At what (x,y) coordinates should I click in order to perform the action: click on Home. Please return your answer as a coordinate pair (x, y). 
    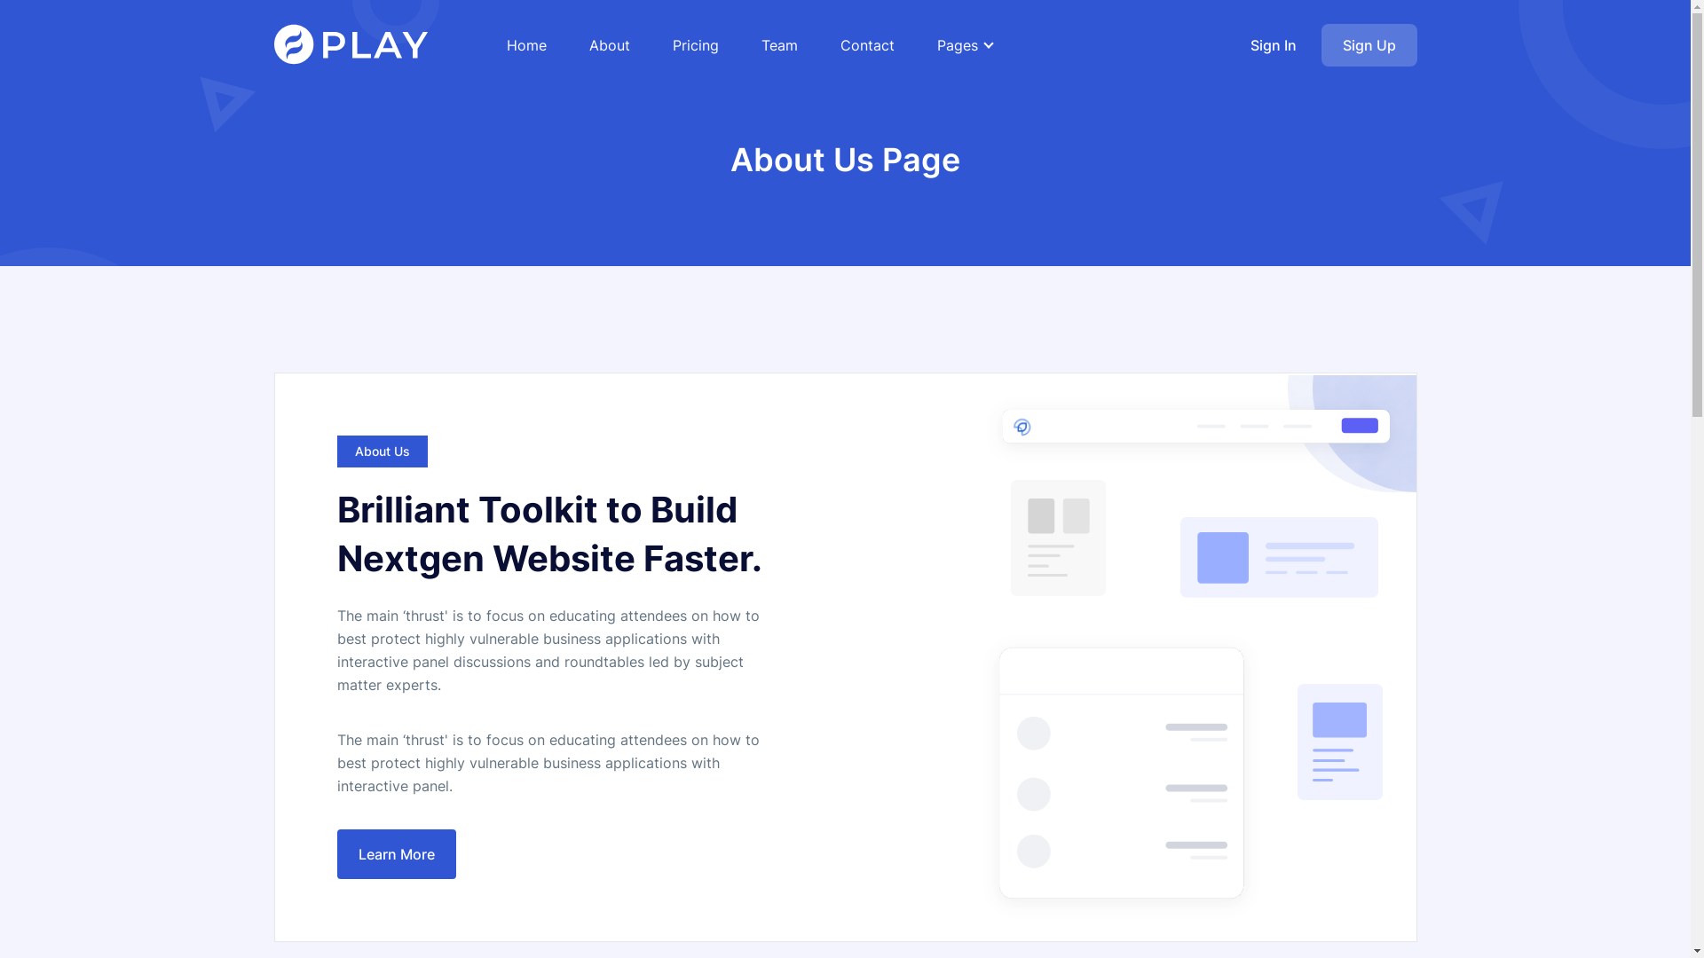
    Looking at the image, I should click on (527, 45).